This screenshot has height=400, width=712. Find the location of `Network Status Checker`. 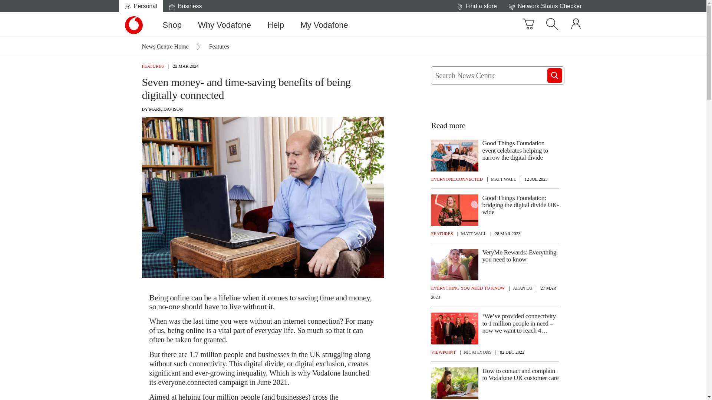

Network Status Checker is located at coordinates (275, 25).